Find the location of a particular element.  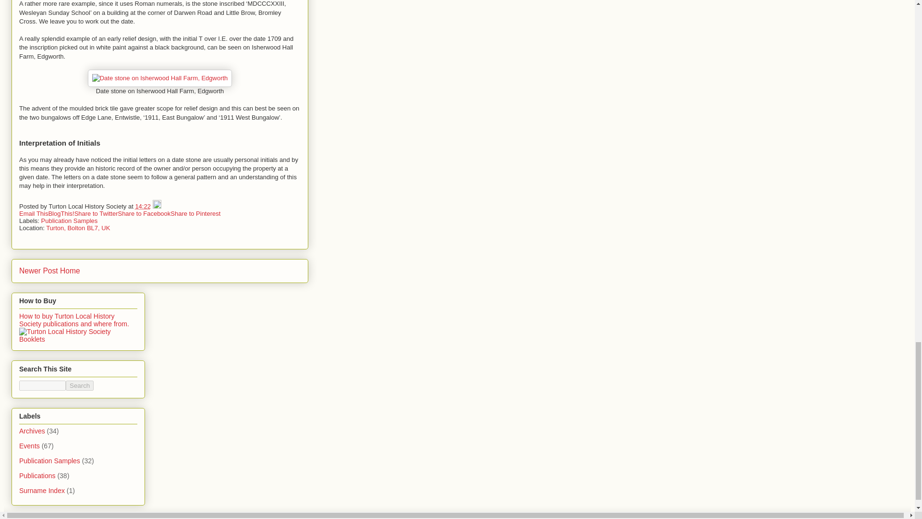

Publications is located at coordinates (37, 475).